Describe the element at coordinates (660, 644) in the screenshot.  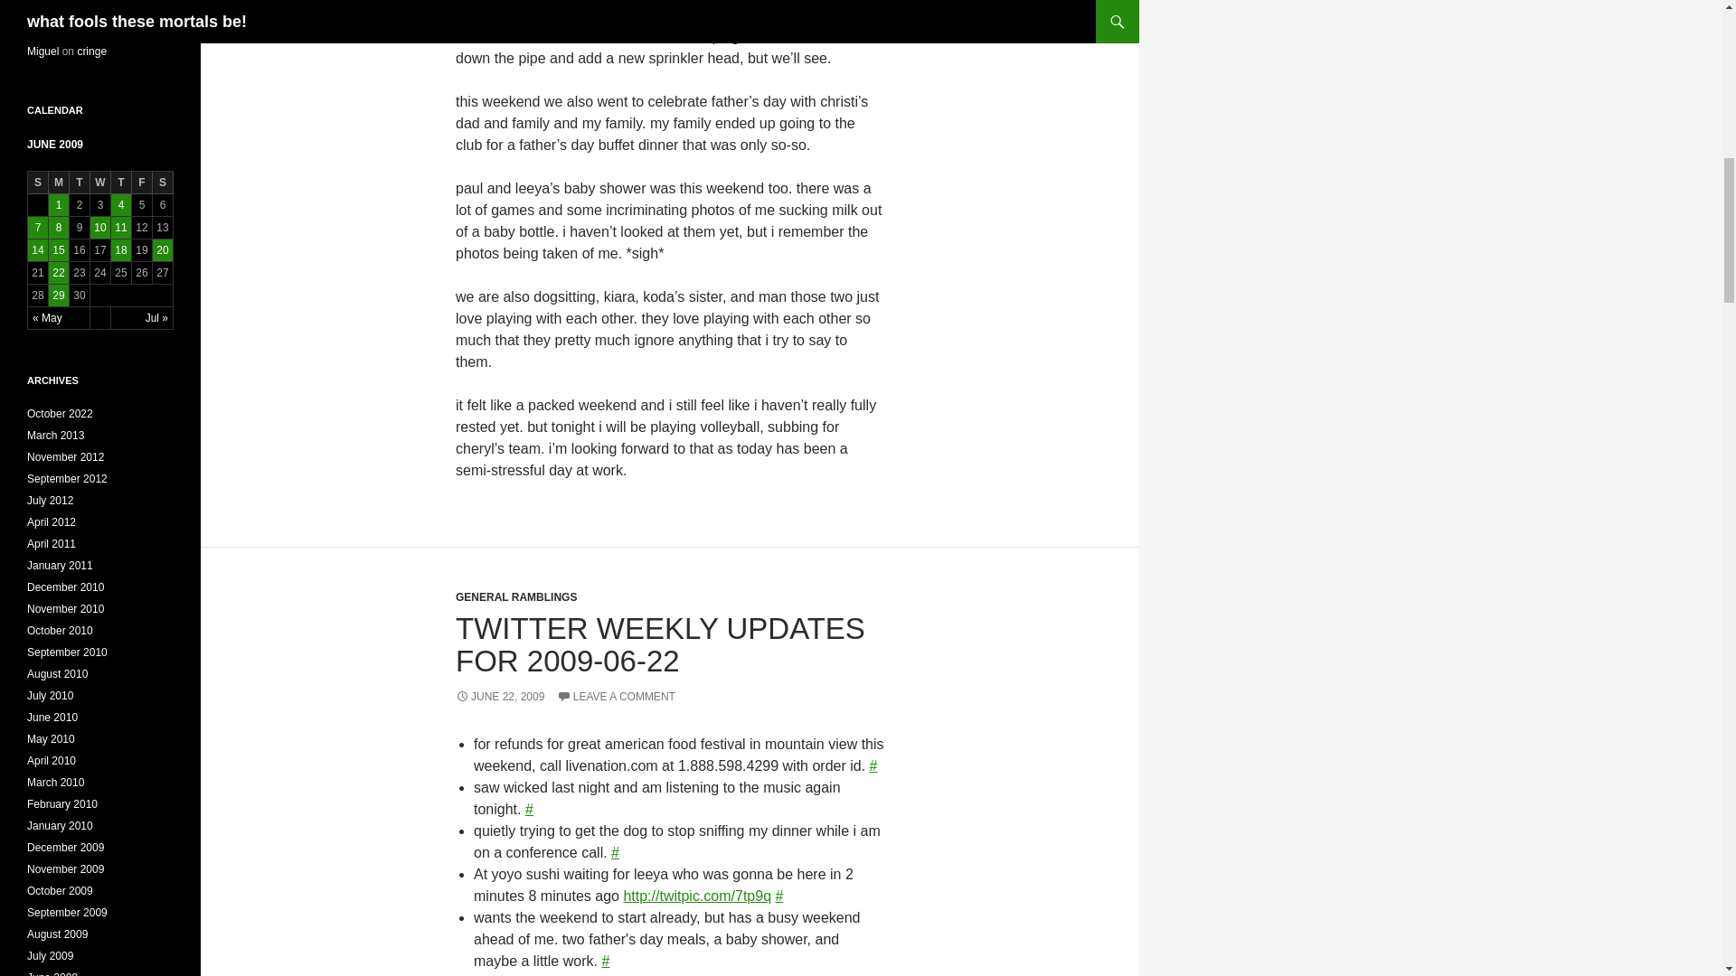
I see `TWITTER WEEKLY UPDATES FOR 2009-06-22` at that location.